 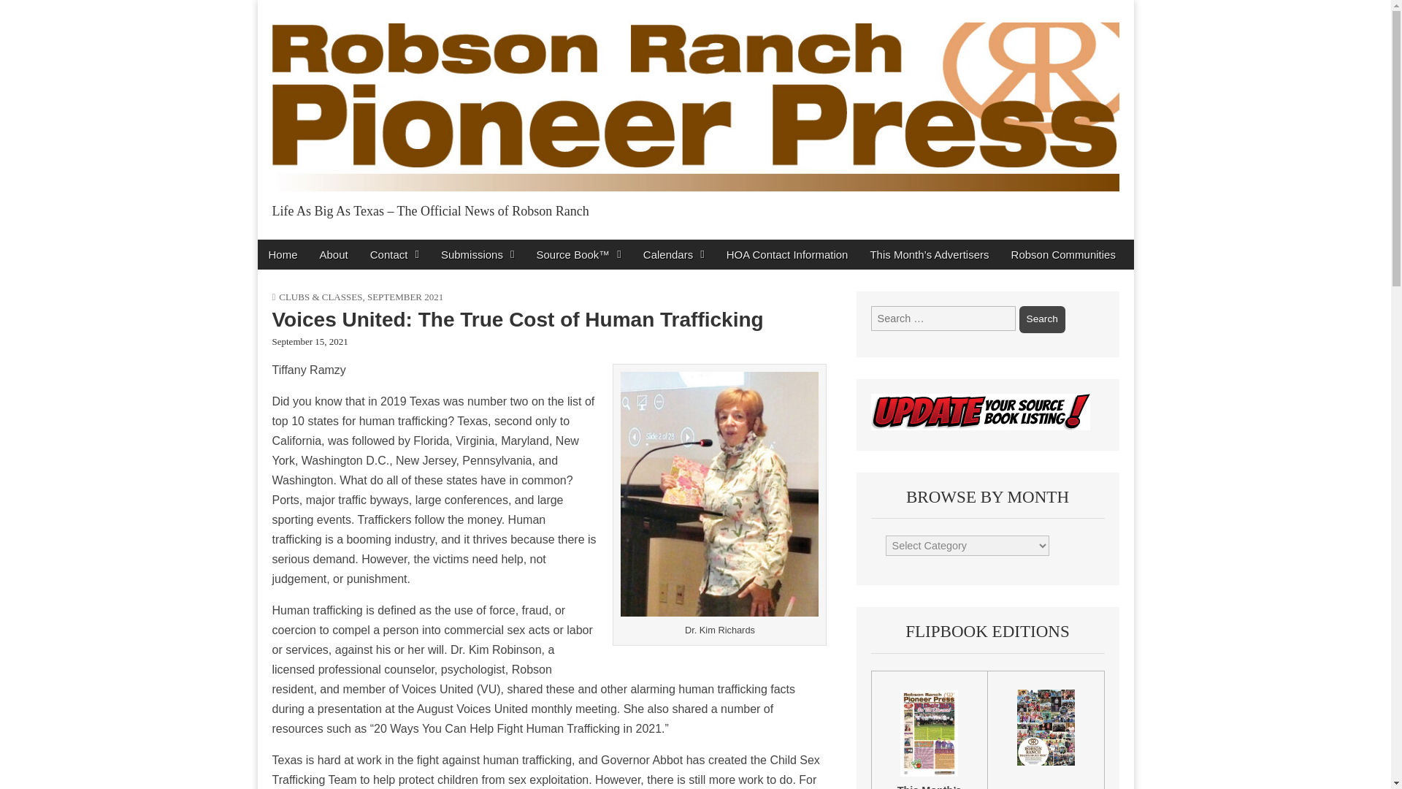 I want to click on HOA Contact Information, so click(x=787, y=254).